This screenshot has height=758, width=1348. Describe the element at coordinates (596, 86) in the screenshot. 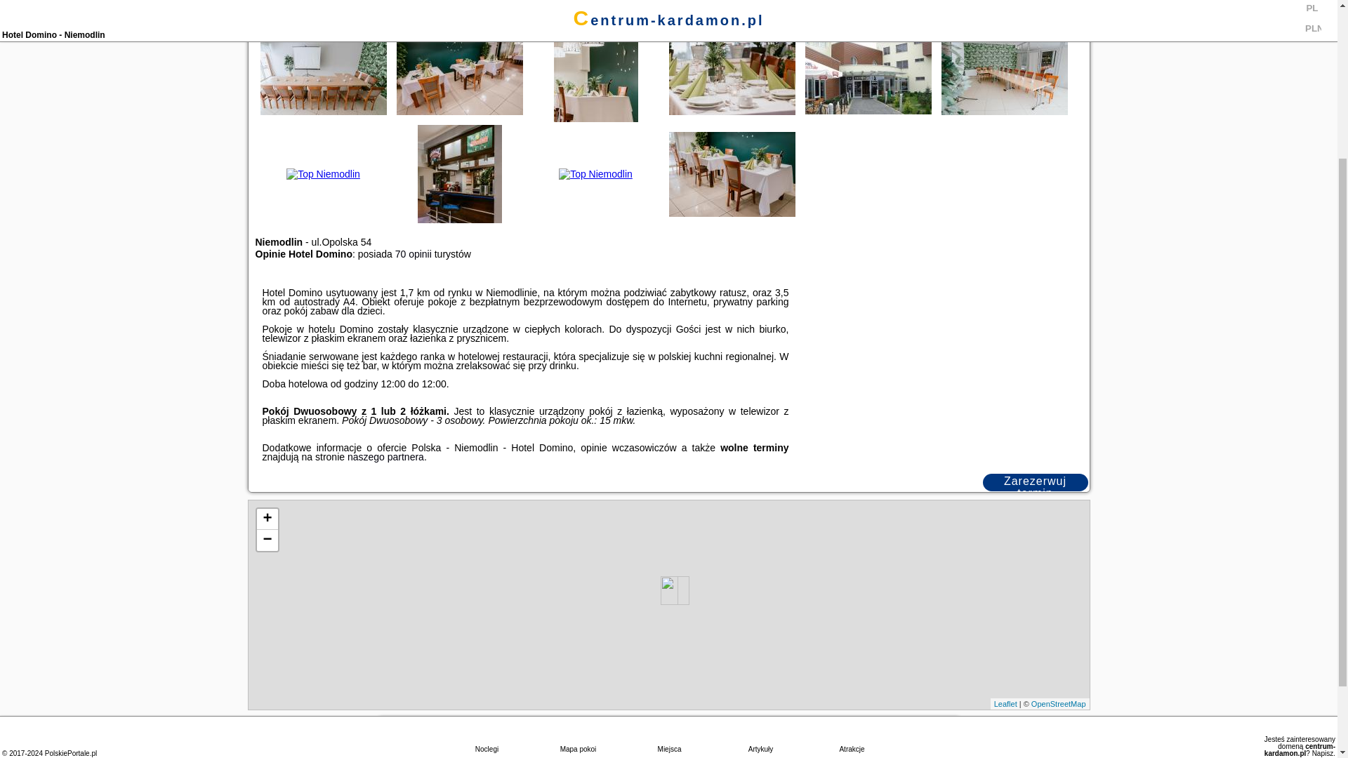

I see `Urlop Wczasy Hotel Domino Polska` at that location.